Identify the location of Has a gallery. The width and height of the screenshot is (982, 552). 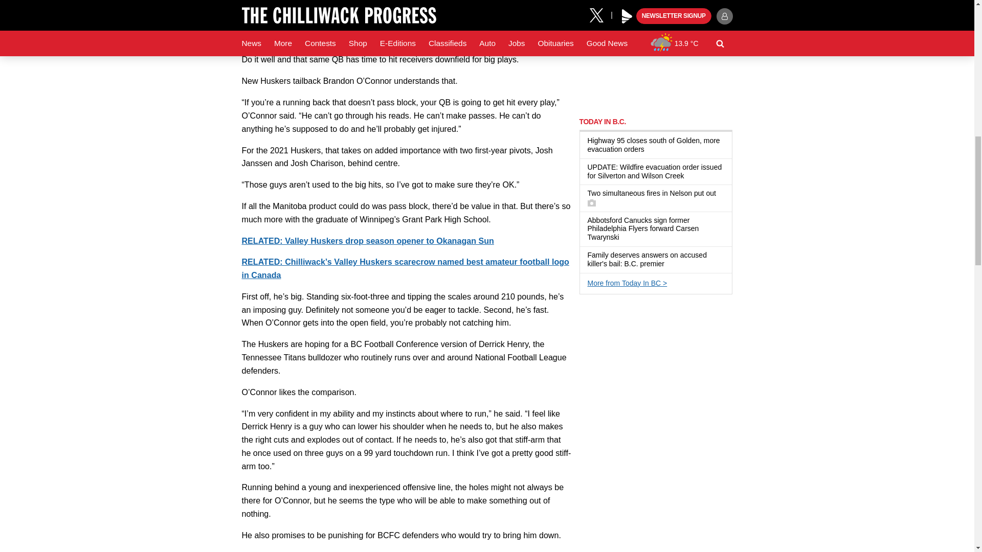
(591, 202).